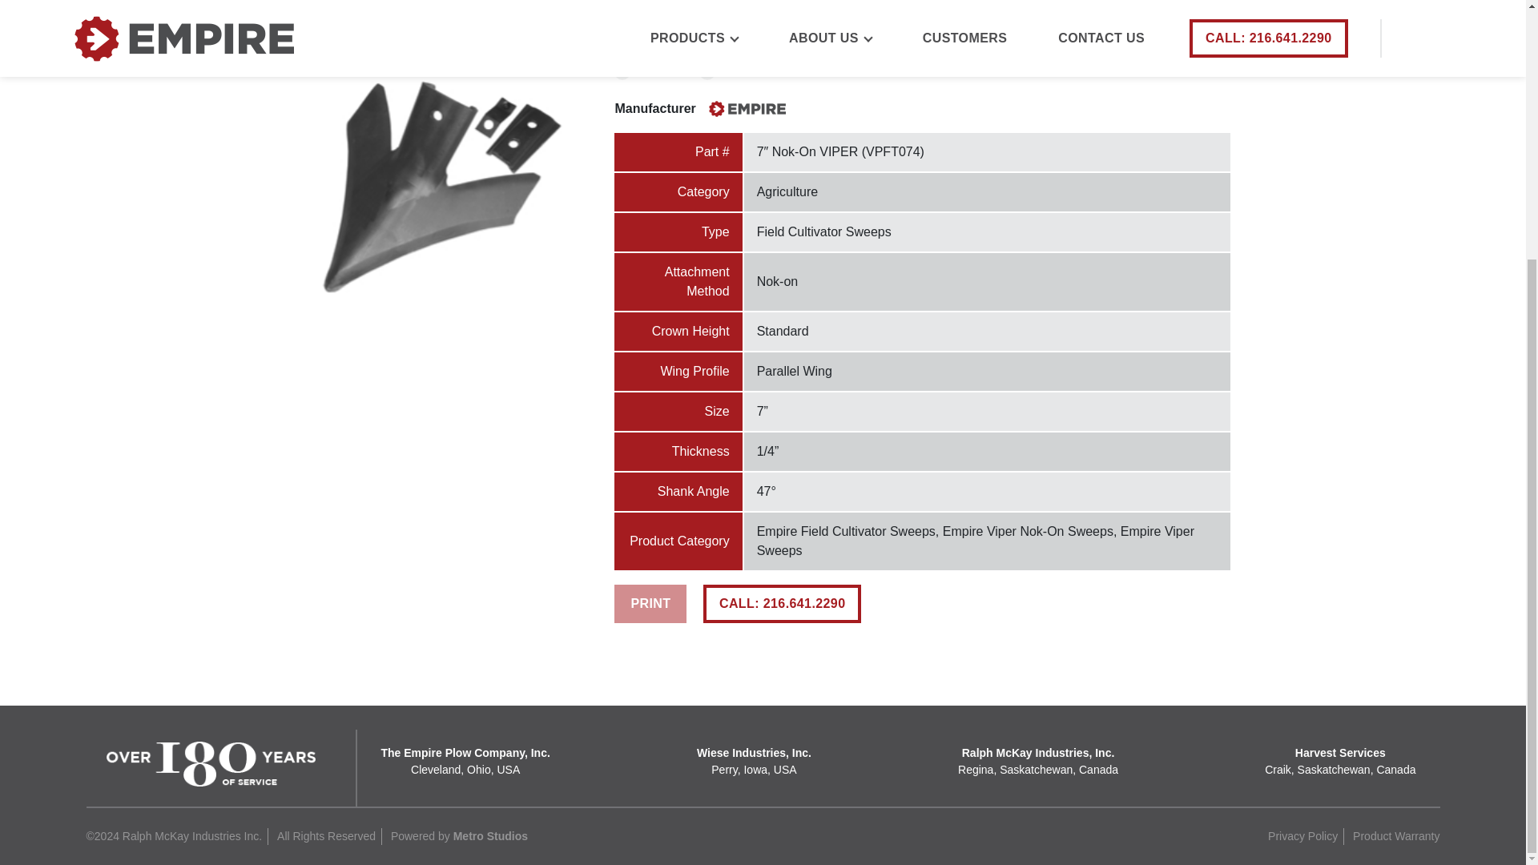 Image resolution: width=1538 pixels, height=865 pixels. Describe the element at coordinates (707, 72) in the screenshot. I see `metric` at that location.